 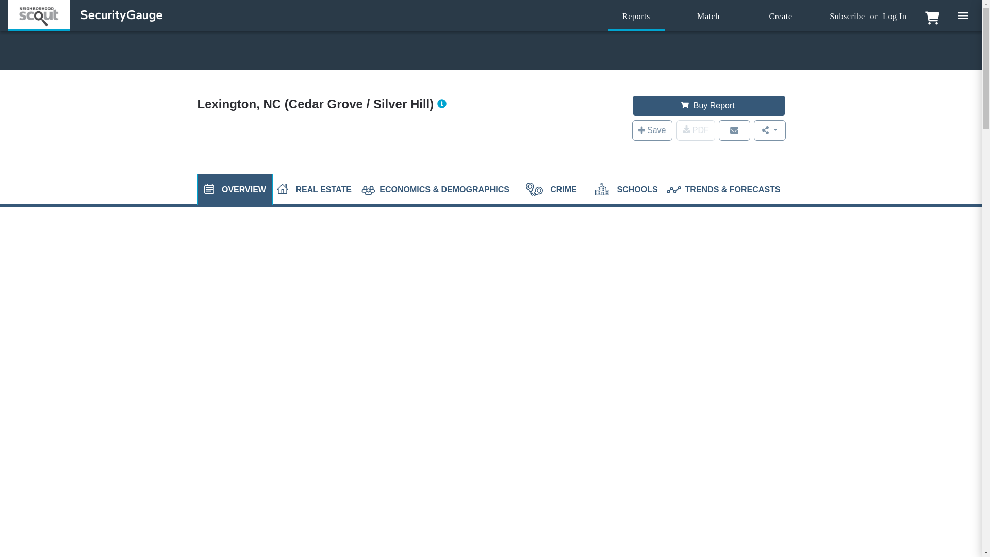 What do you see at coordinates (847, 17) in the screenshot?
I see `Subscribe` at bounding box center [847, 17].